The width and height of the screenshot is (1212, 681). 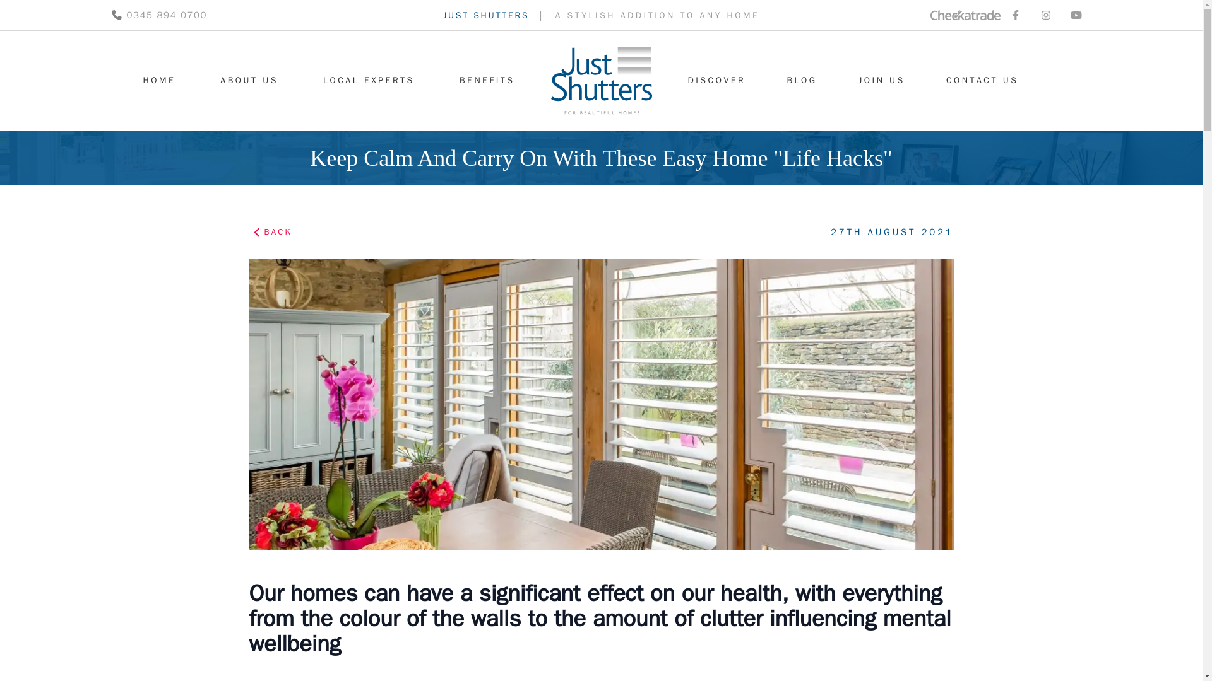 I want to click on JOIN US, so click(x=881, y=81).